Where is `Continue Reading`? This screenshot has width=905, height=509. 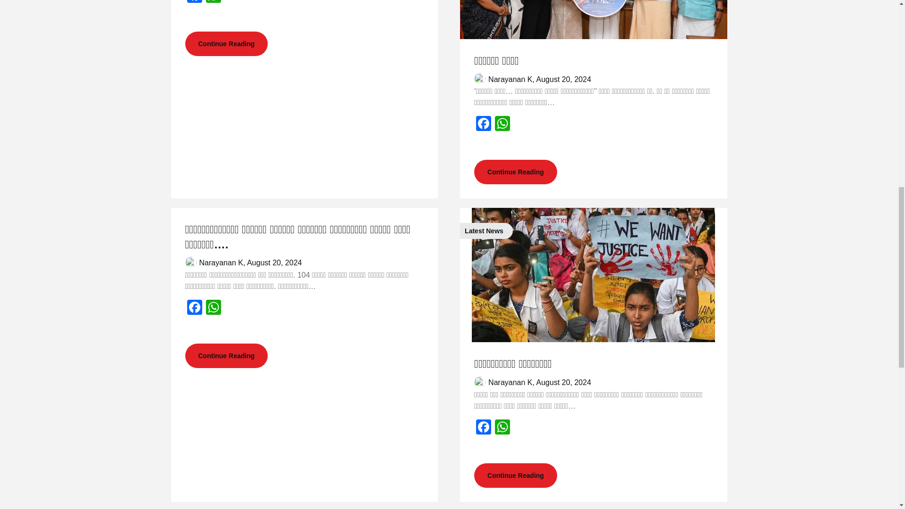
Continue Reading is located at coordinates (516, 475).